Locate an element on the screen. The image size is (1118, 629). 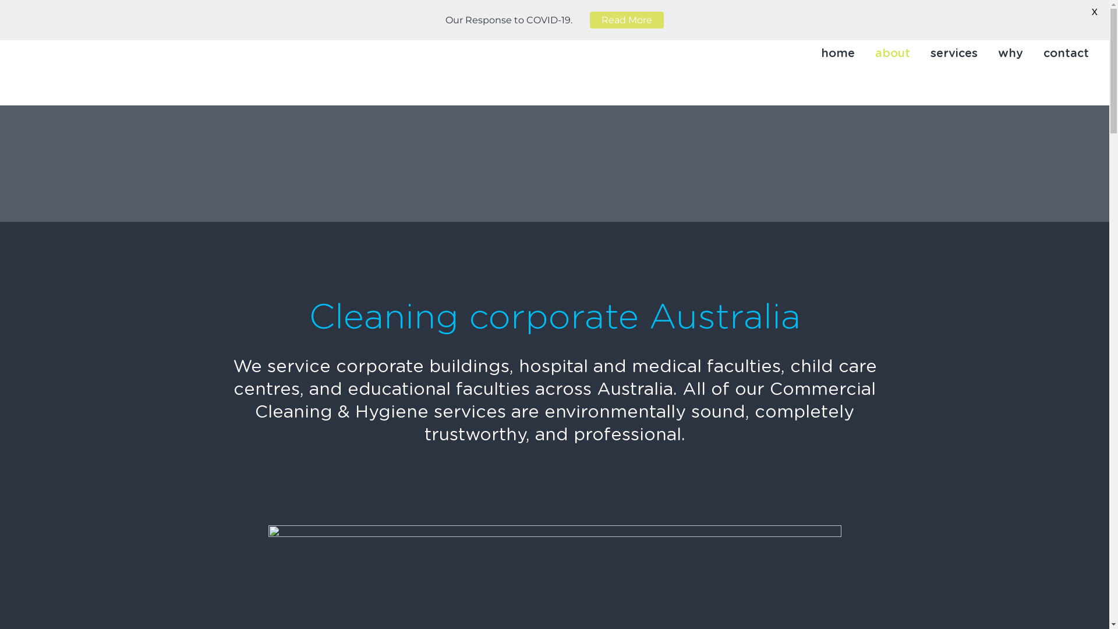
X is located at coordinates (1095, 12).